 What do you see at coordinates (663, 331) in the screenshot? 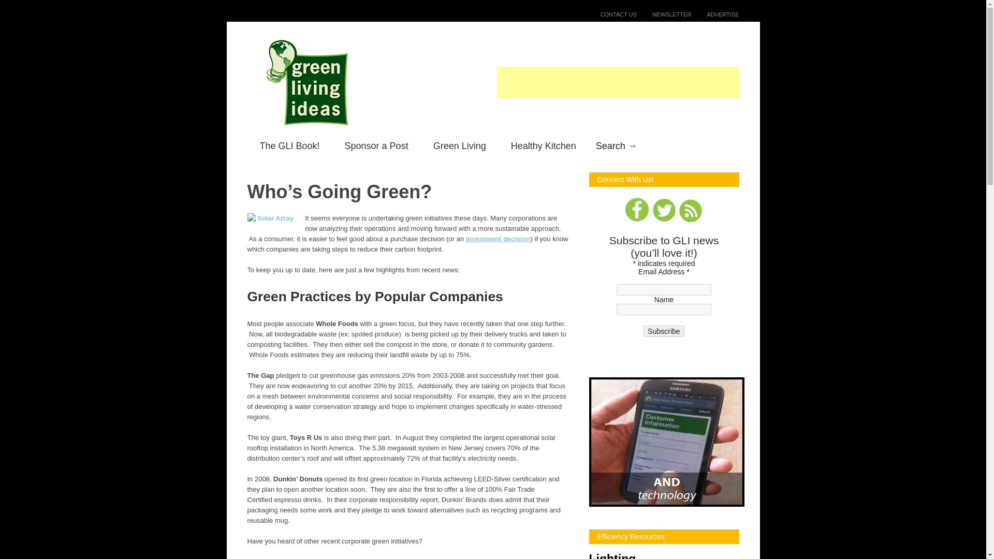
I see `Subscribe` at bounding box center [663, 331].